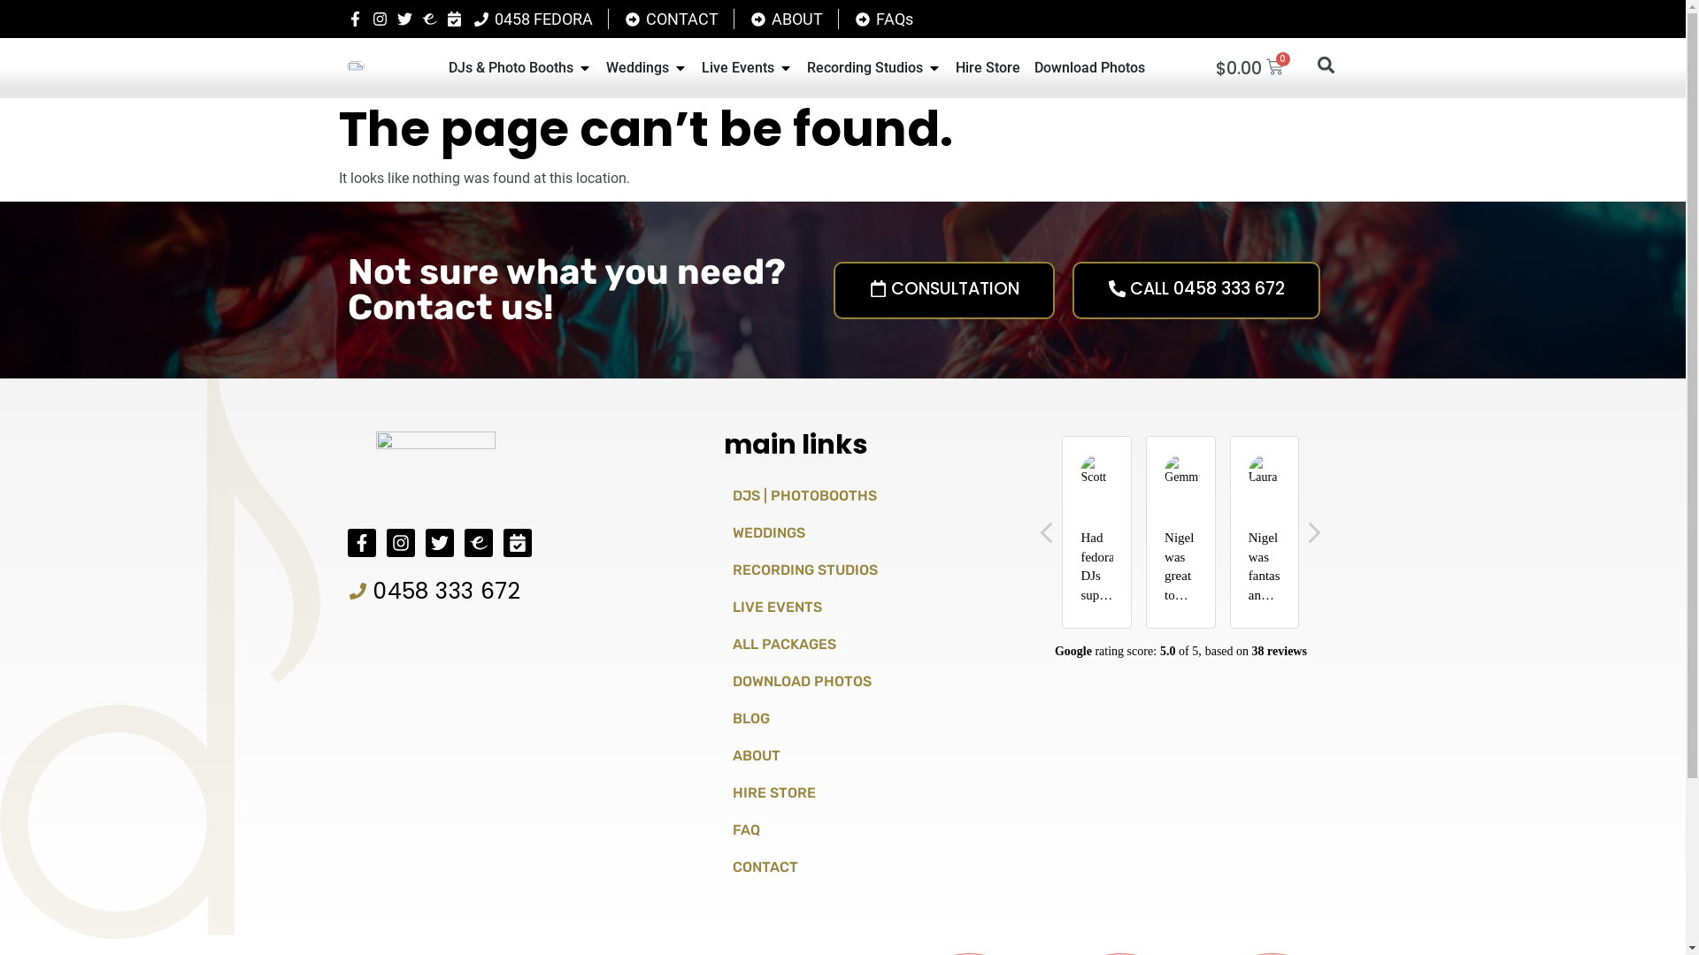  I want to click on WEDDINGS, so click(867, 532).